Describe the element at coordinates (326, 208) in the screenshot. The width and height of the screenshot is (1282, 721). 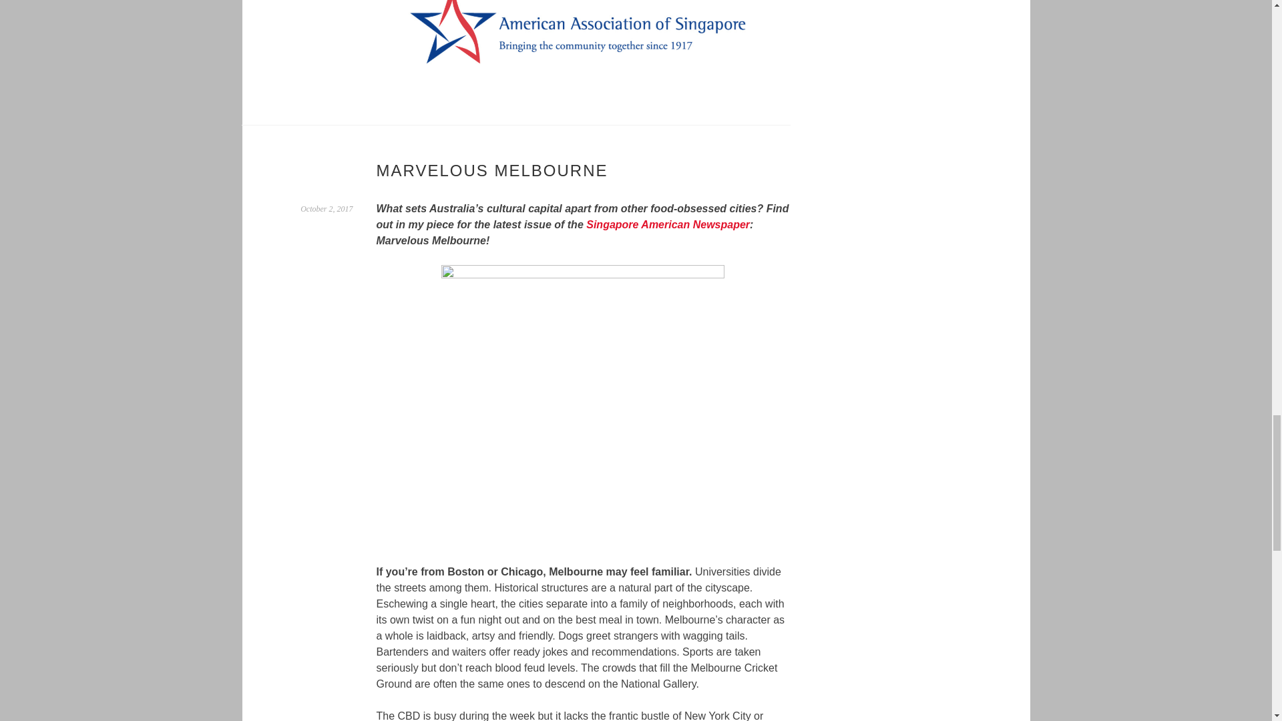
I see `October 2, 2017` at that location.